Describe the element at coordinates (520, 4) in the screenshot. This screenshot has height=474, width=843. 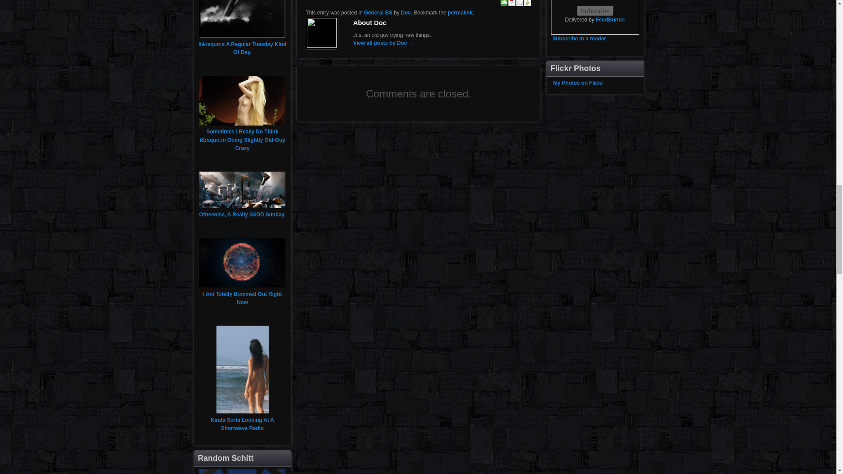
I see `Email page` at that location.